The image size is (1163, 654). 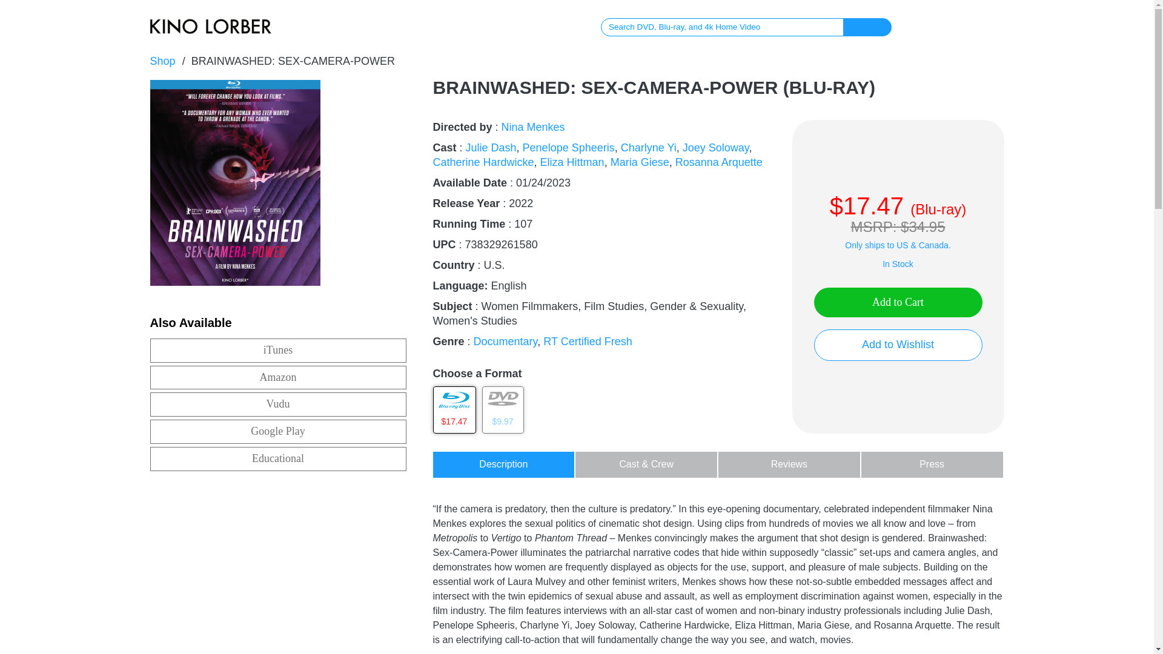 What do you see at coordinates (483, 162) in the screenshot?
I see `Catherine Hardwicke` at bounding box center [483, 162].